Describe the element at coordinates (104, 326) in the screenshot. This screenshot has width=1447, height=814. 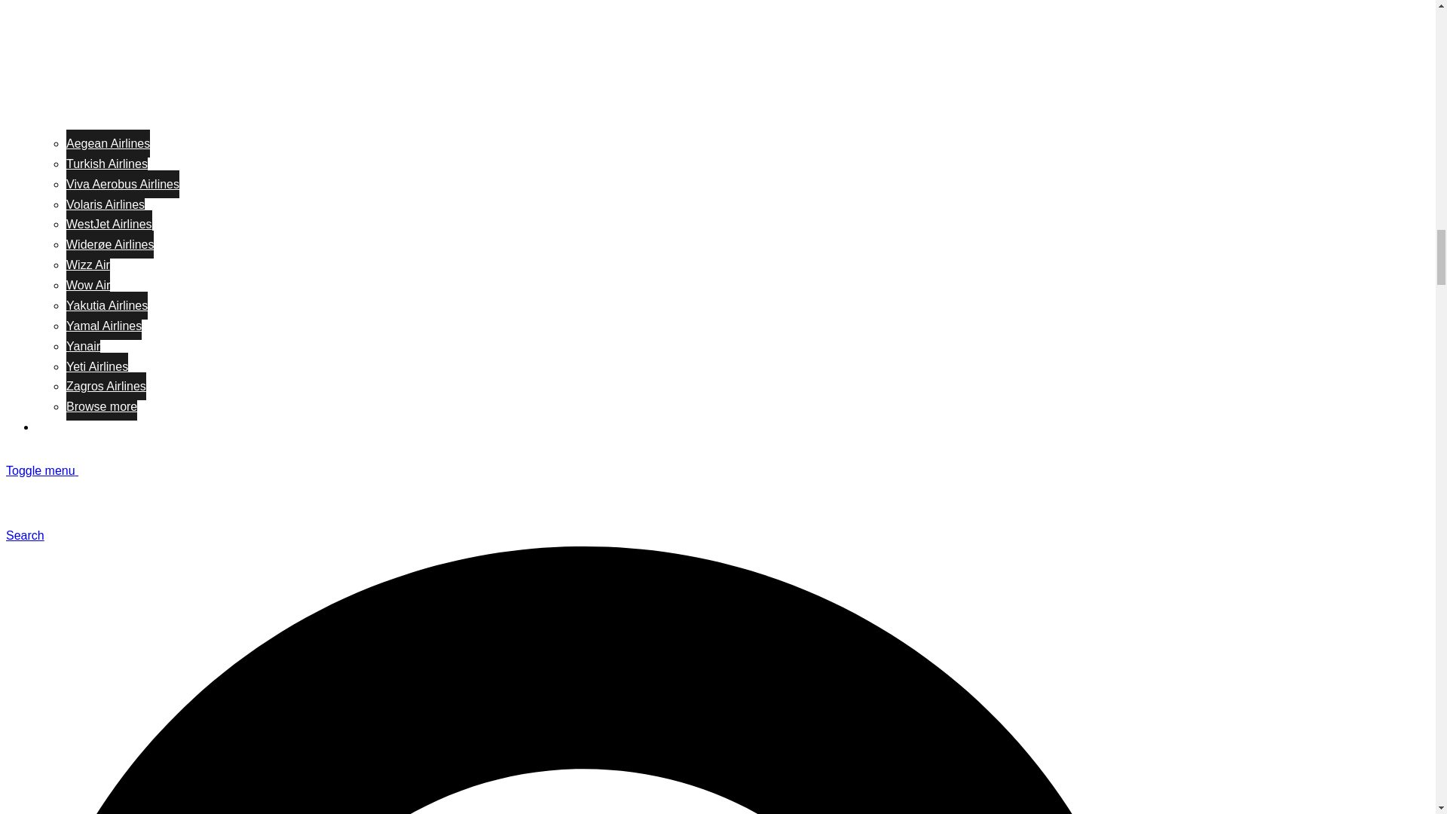
I see `Yamal Airlines` at that location.